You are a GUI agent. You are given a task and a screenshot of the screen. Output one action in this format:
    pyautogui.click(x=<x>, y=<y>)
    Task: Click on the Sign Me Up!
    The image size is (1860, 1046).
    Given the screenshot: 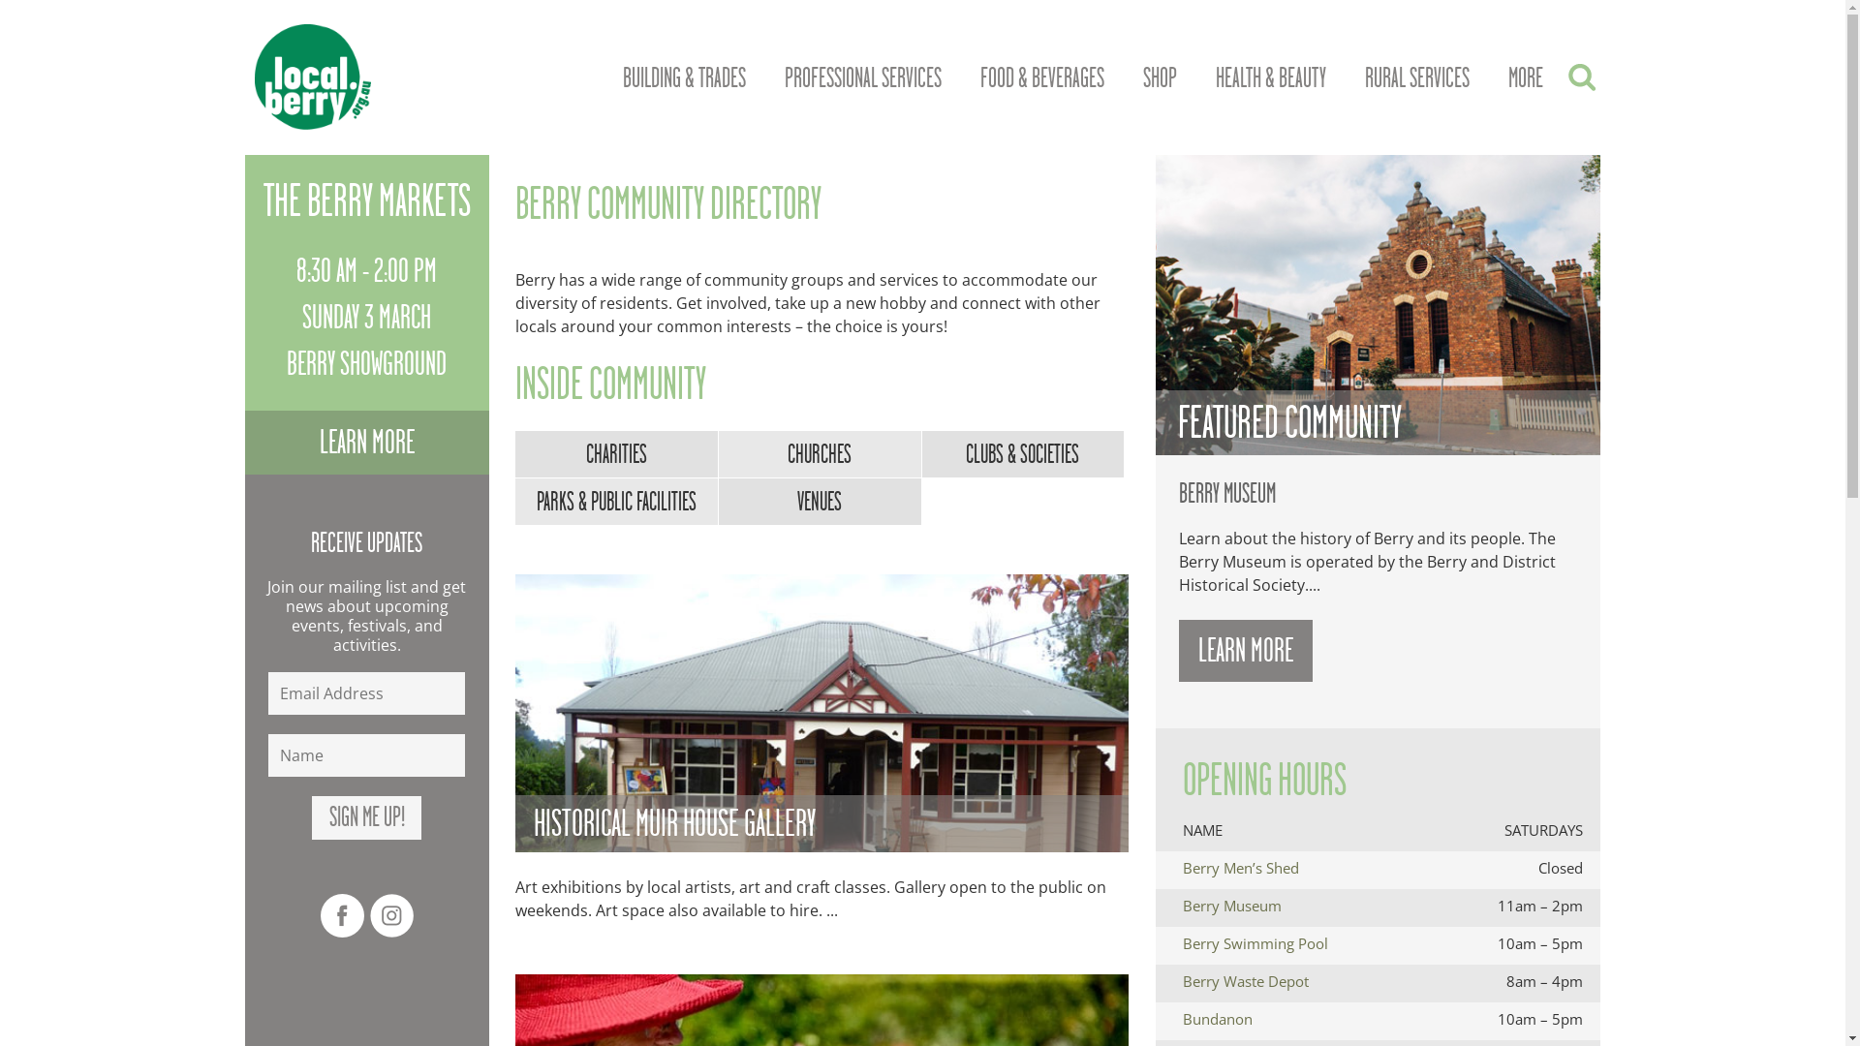 What is the action you would take?
    pyautogui.click(x=366, y=817)
    